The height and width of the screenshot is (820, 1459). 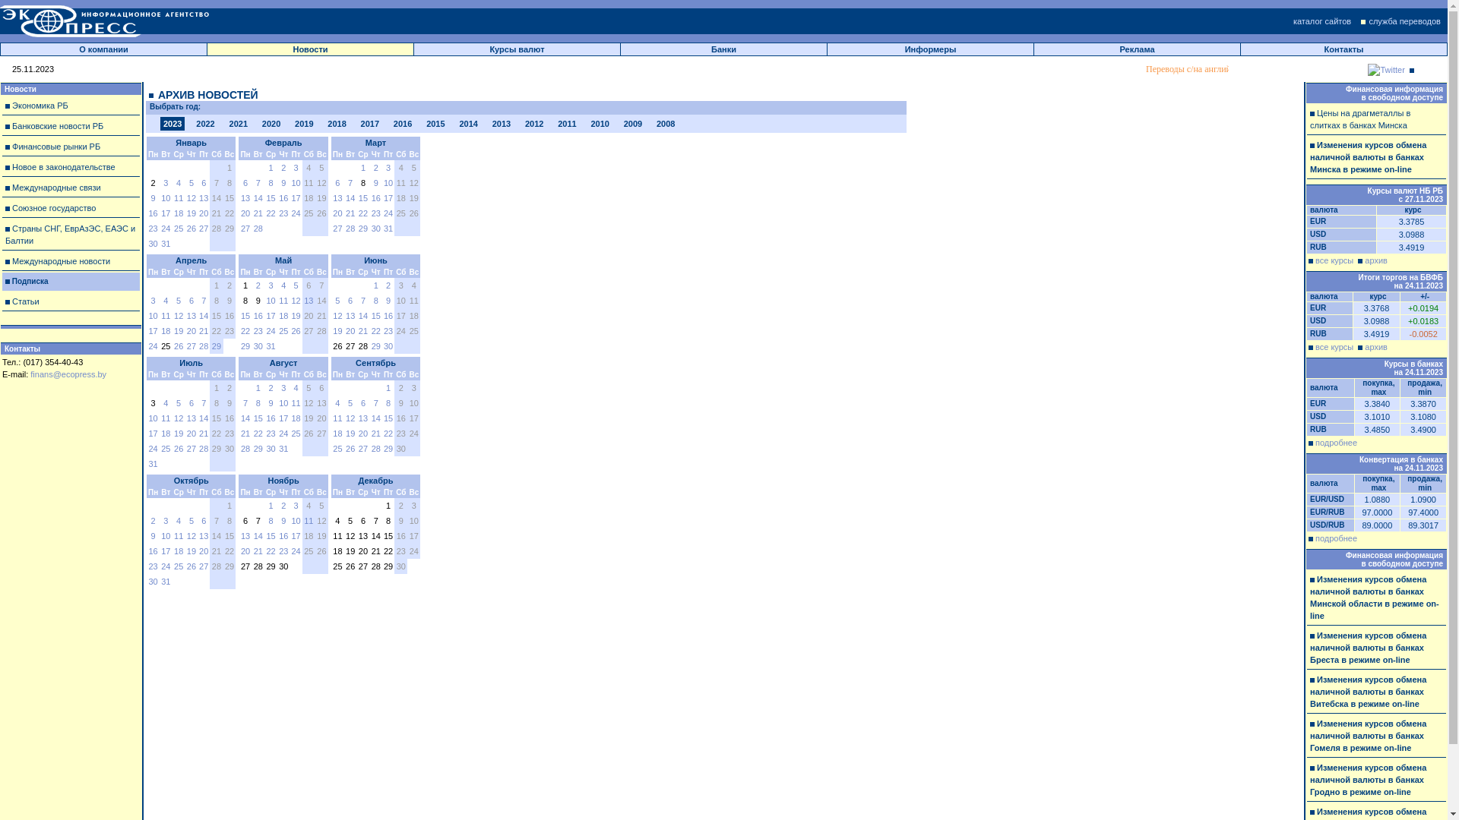 I want to click on 13, so click(x=191, y=418).